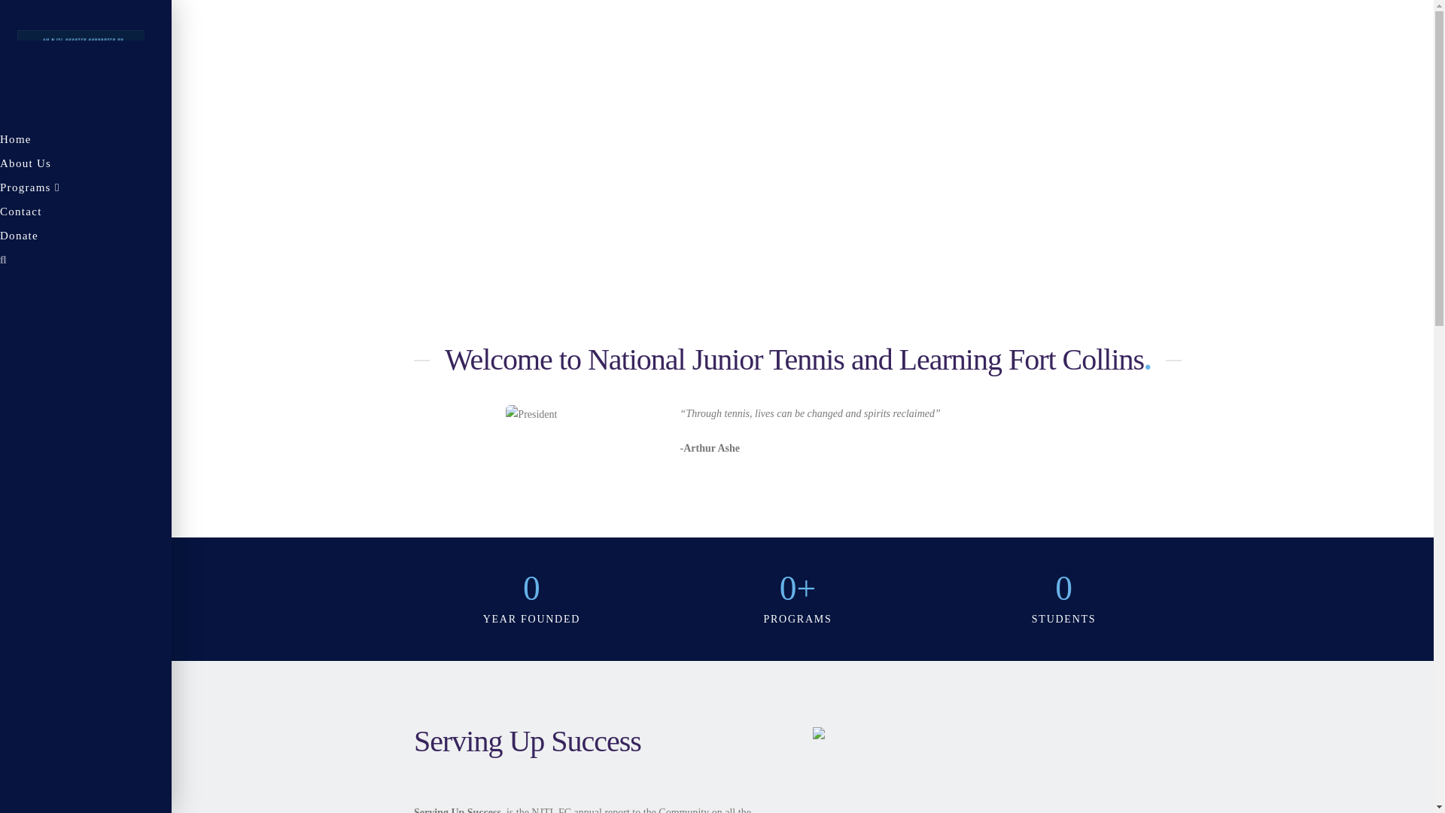 The image size is (1445, 813). Describe the element at coordinates (86, 166) in the screenshot. I see `About Us` at that location.